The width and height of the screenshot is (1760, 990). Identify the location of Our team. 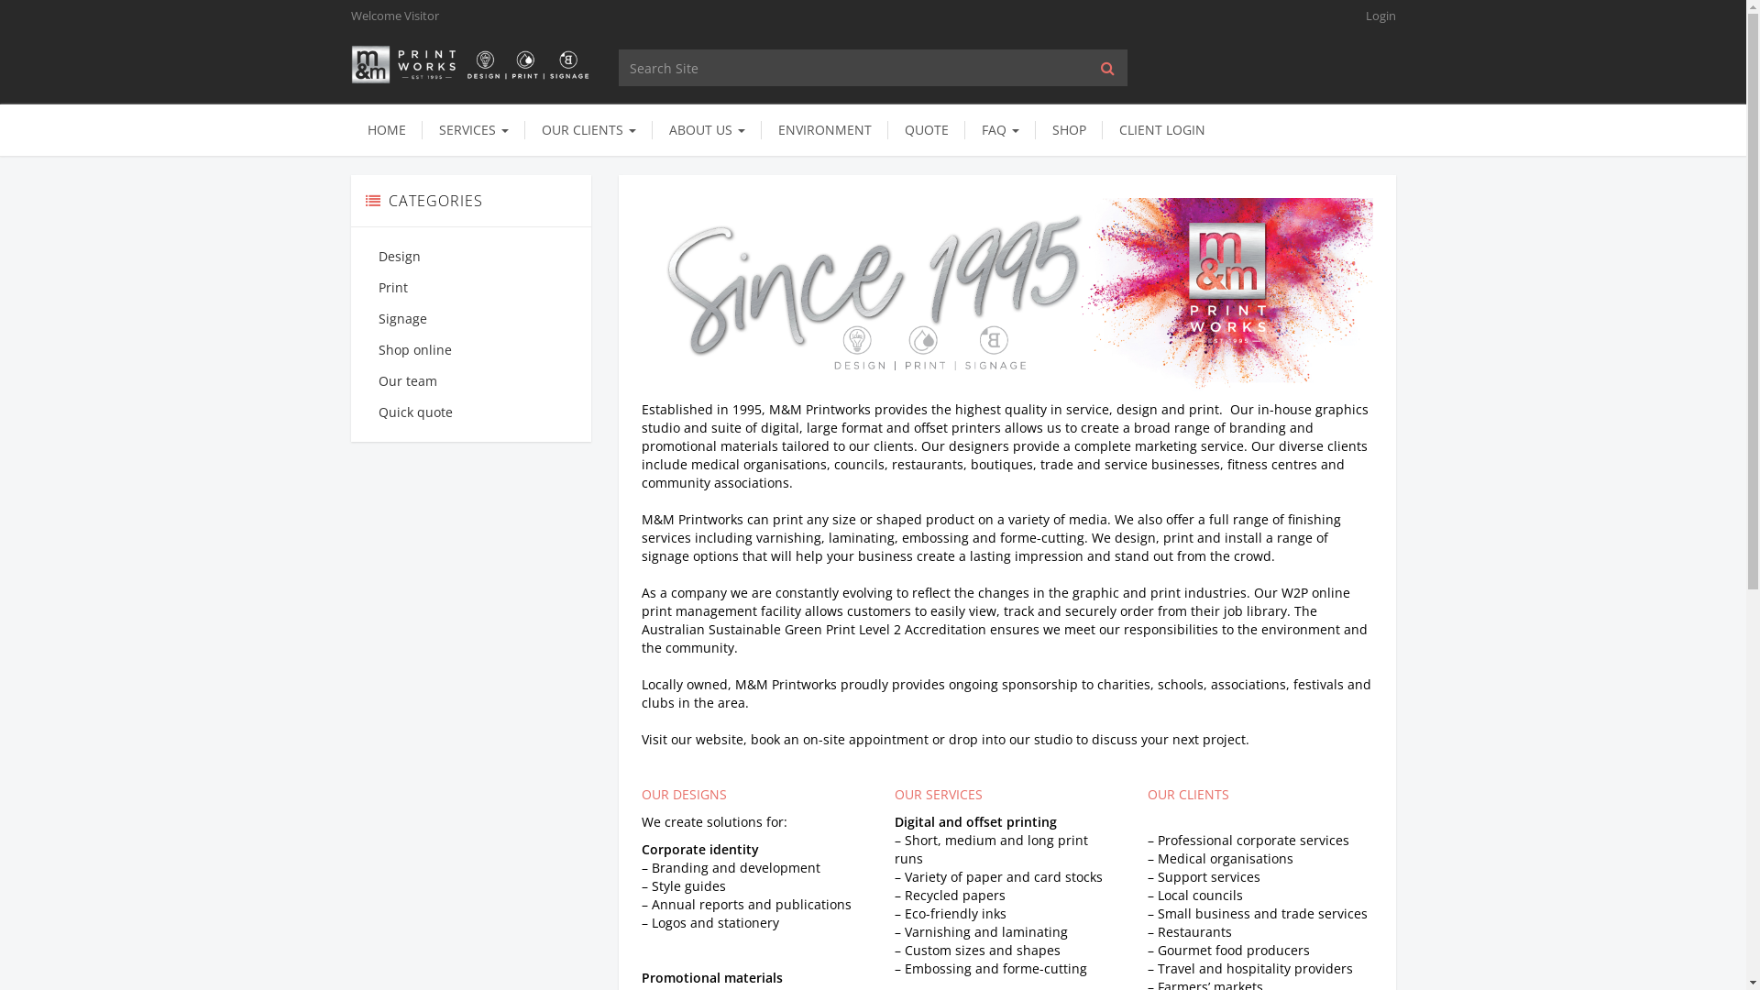
(471, 381).